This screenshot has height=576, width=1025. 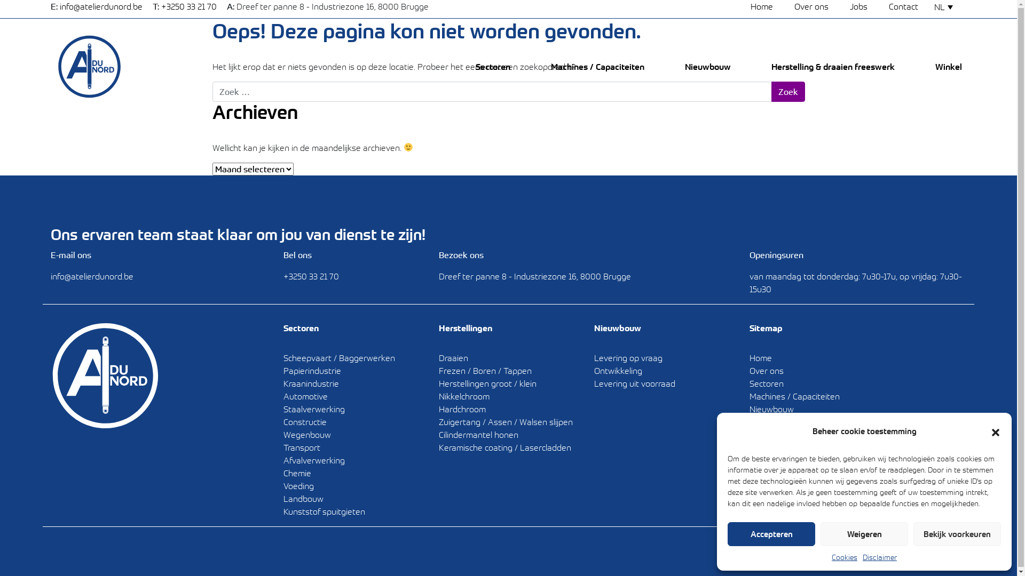 What do you see at coordinates (628, 358) in the screenshot?
I see `Levering op vraag` at bounding box center [628, 358].